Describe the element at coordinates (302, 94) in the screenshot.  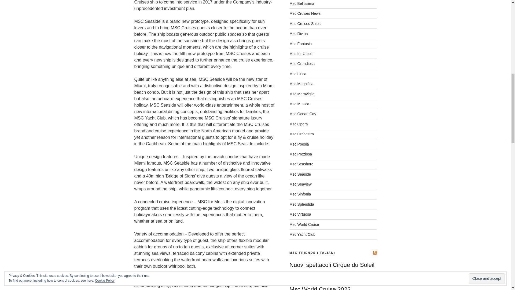
I see `Msc Meraviglia` at that location.